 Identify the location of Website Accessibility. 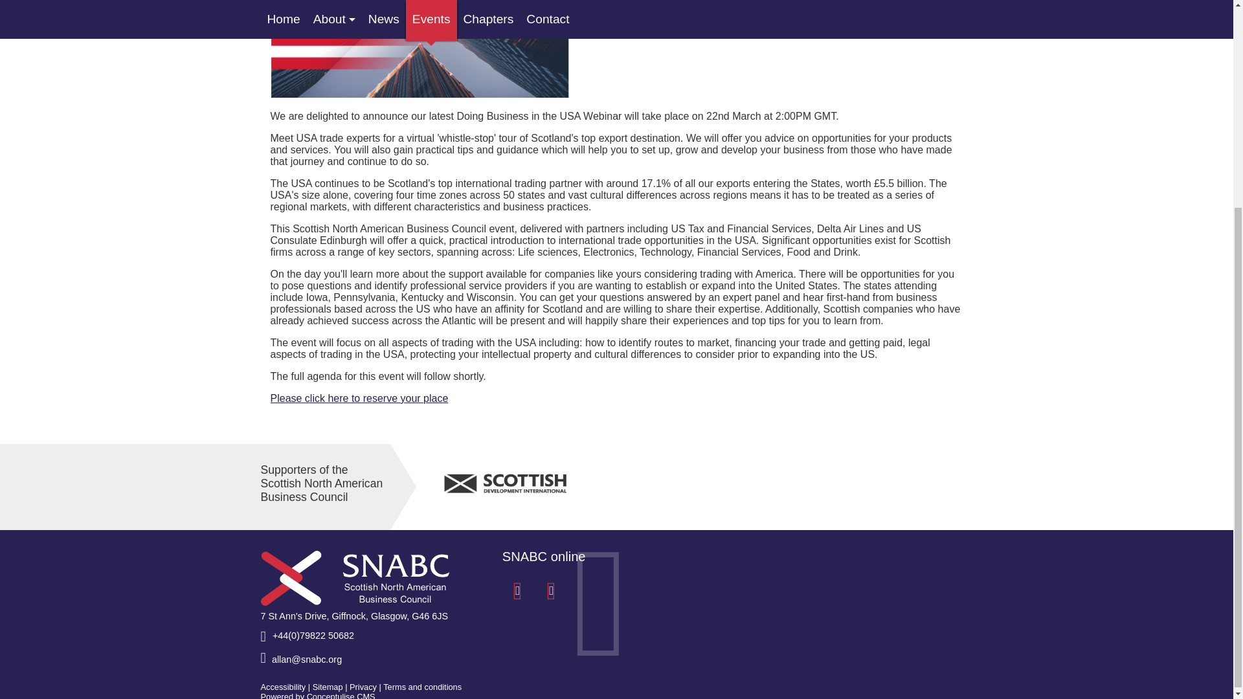
(282, 687).